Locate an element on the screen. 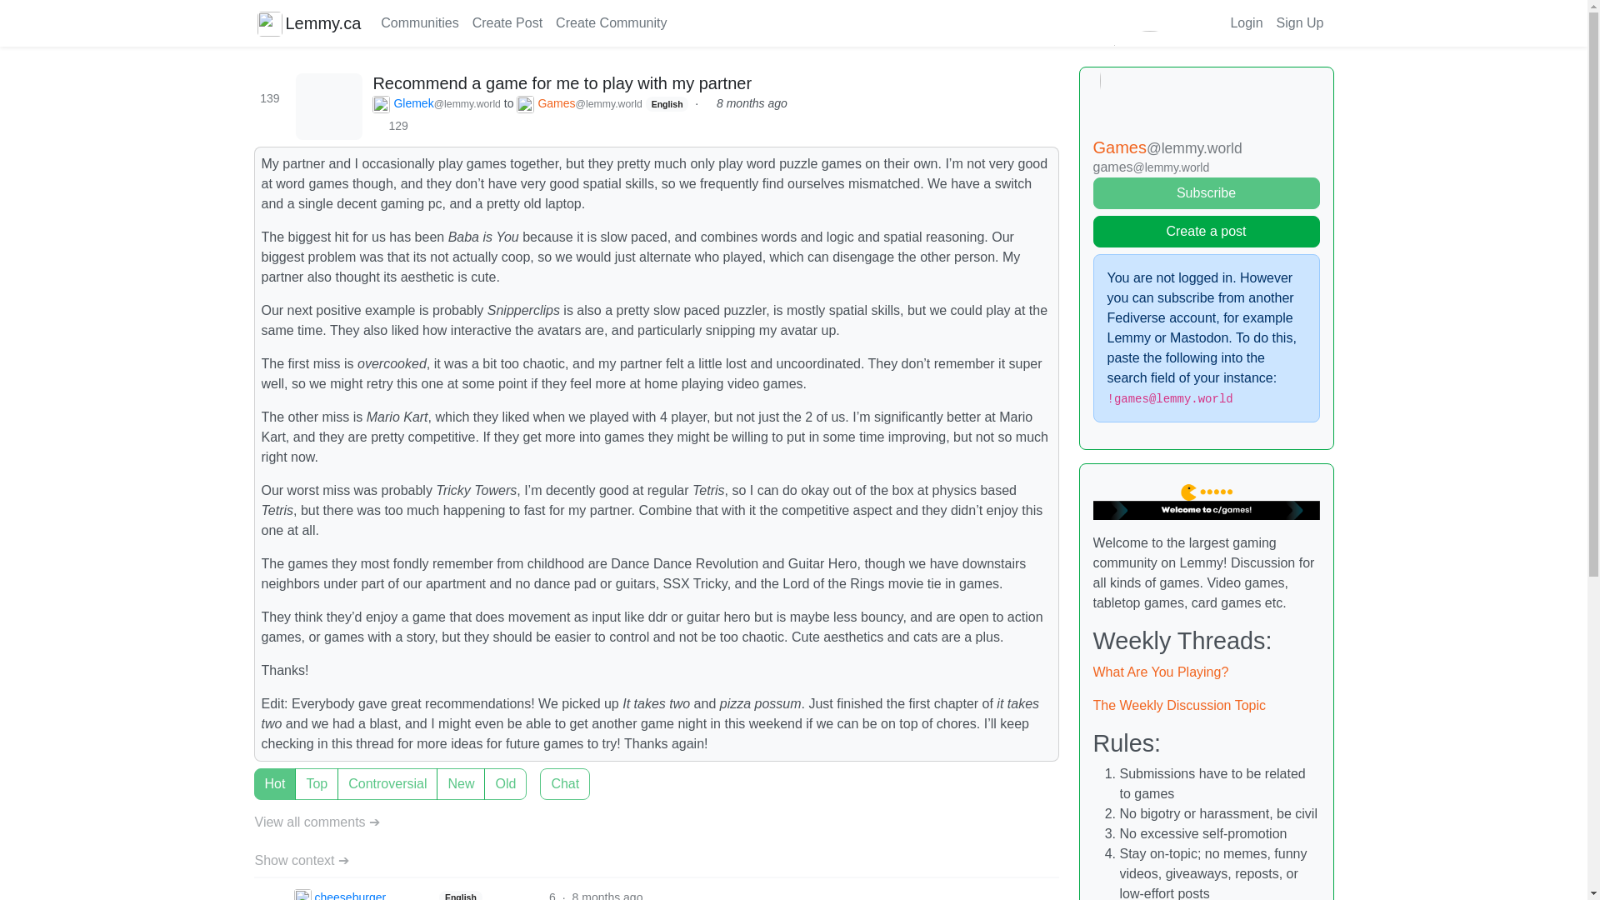  Create Post is located at coordinates (507, 22).